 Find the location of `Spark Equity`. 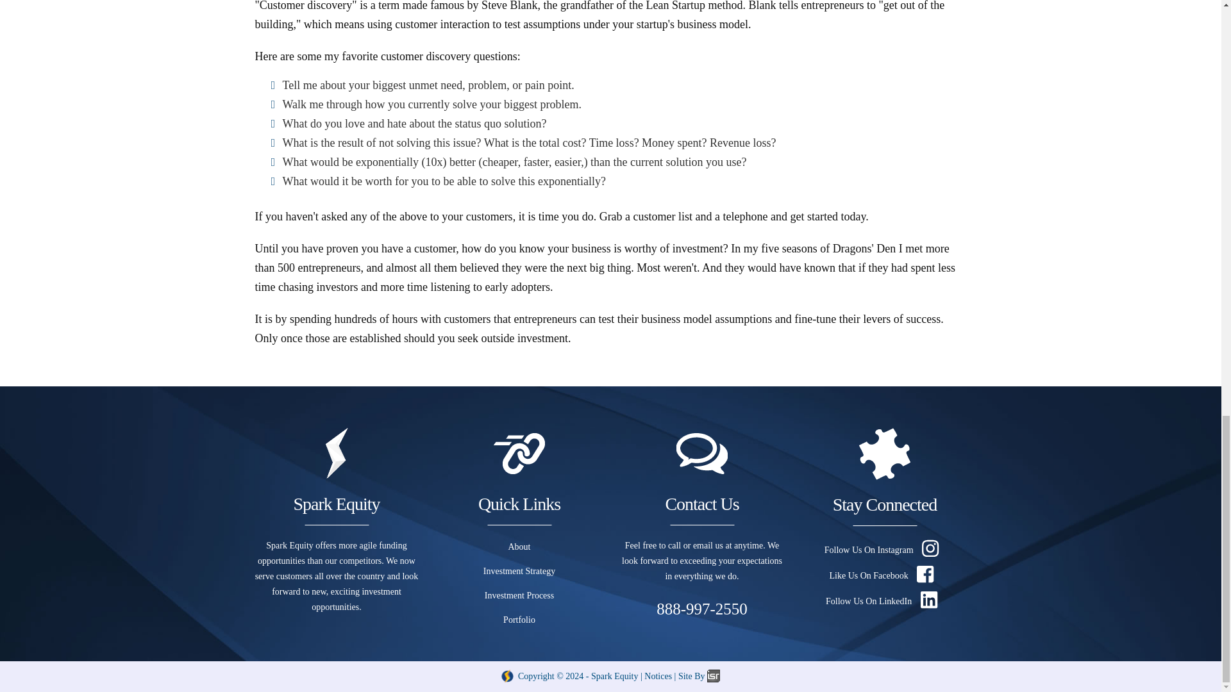

Spark Equity is located at coordinates (614, 675).